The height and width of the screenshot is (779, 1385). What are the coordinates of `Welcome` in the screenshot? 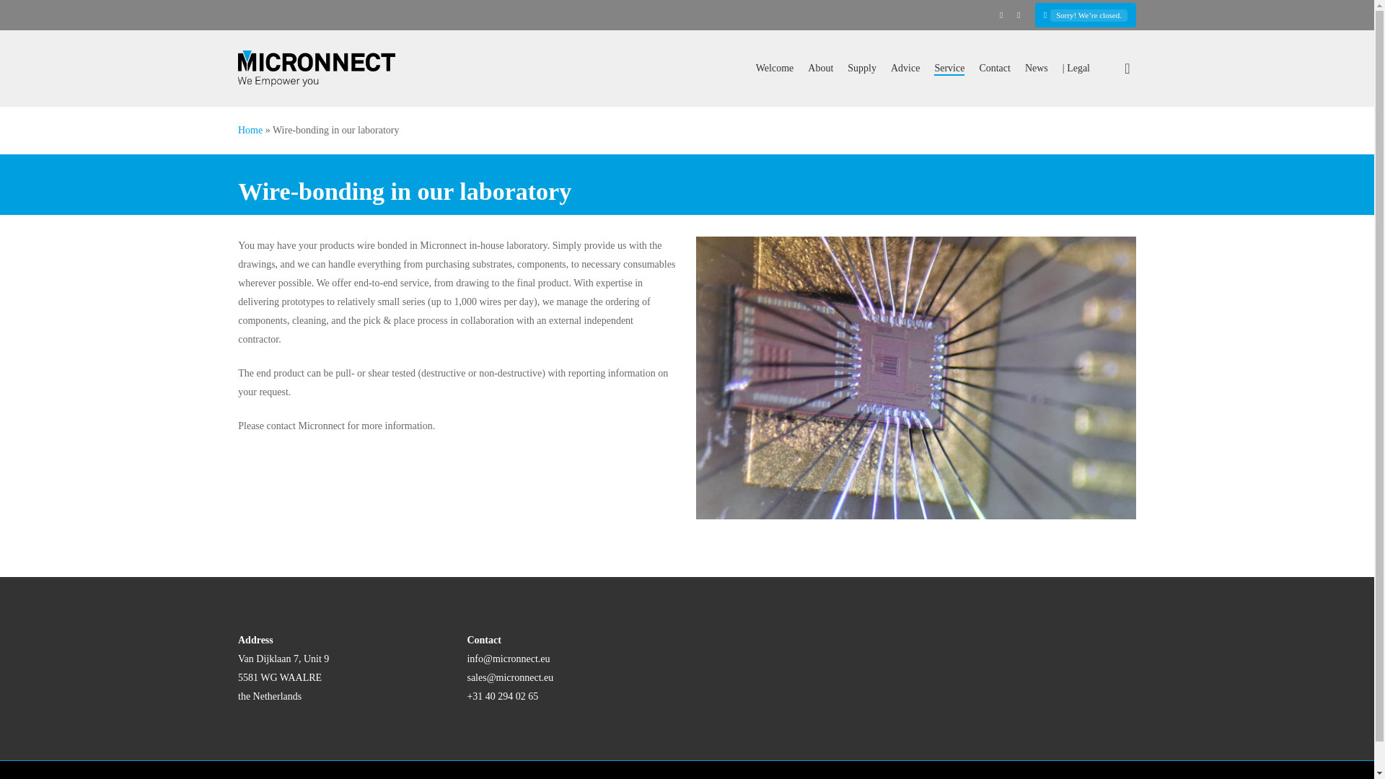 It's located at (775, 68).